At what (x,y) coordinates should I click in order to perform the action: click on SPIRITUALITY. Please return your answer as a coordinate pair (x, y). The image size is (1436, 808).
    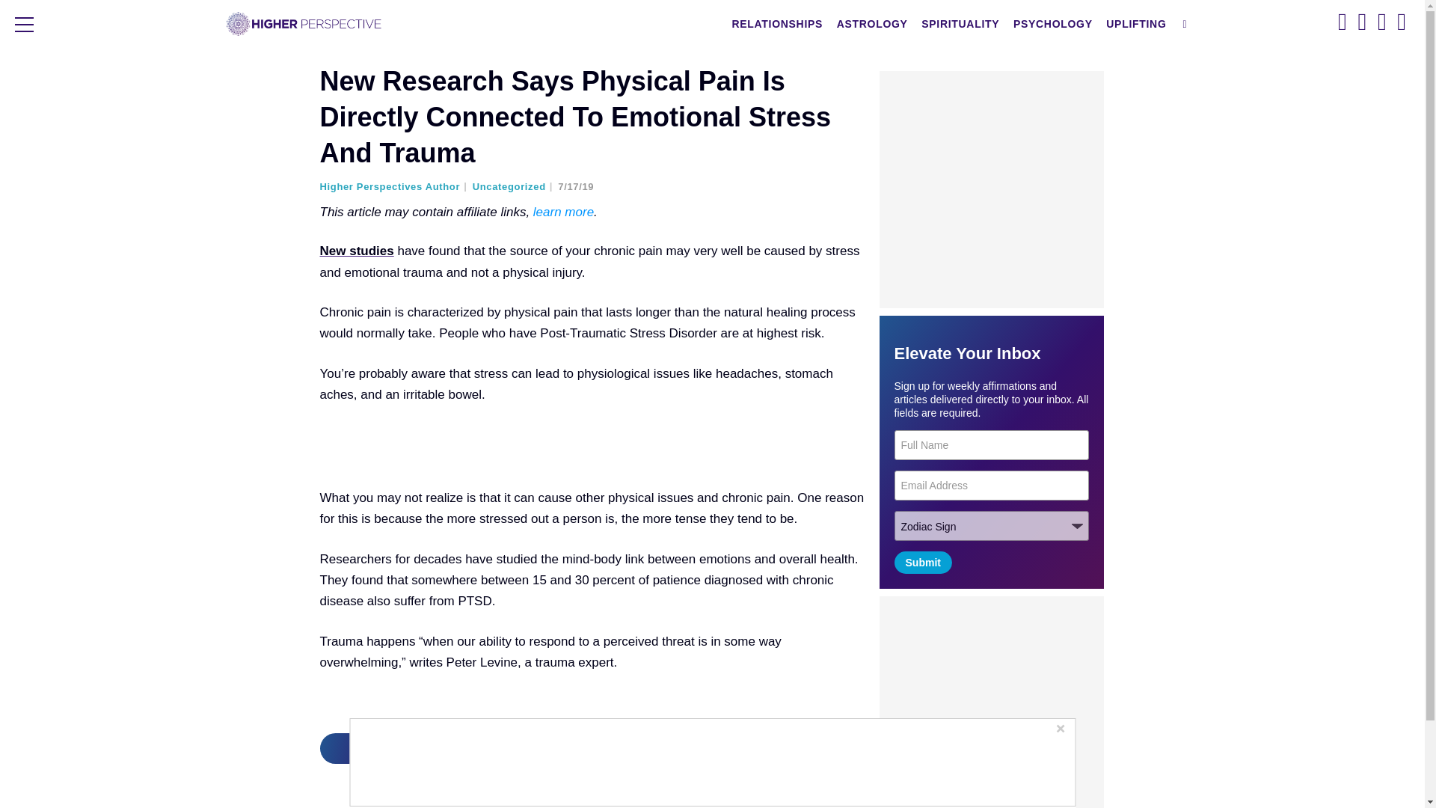
    Looking at the image, I should click on (960, 24).